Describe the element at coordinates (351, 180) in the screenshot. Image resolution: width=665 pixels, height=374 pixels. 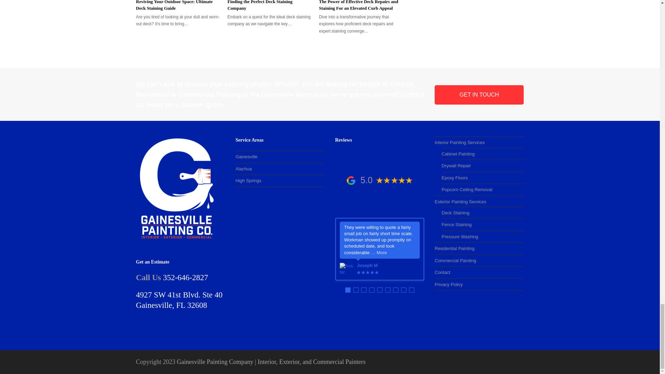
I see `Powered by Google` at that location.